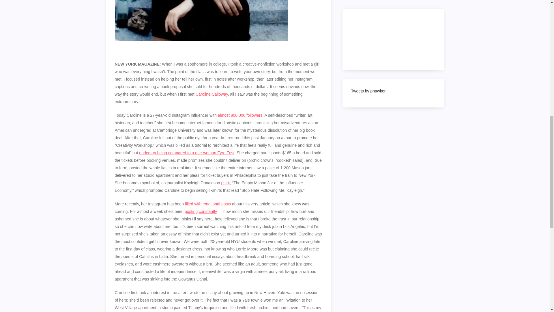 The width and height of the screenshot is (554, 312). I want to click on filled, so click(189, 204).